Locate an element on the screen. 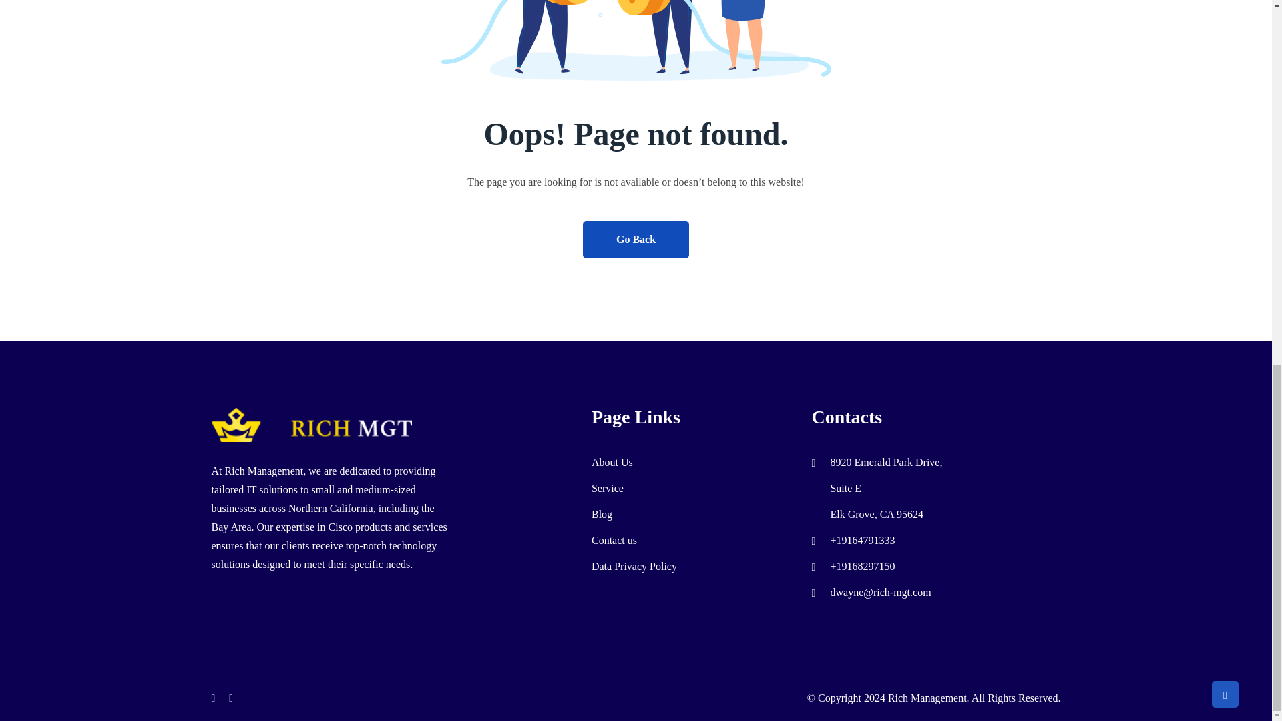 The height and width of the screenshot is (721, 1282). Blog is located at coordinates (602, 514).